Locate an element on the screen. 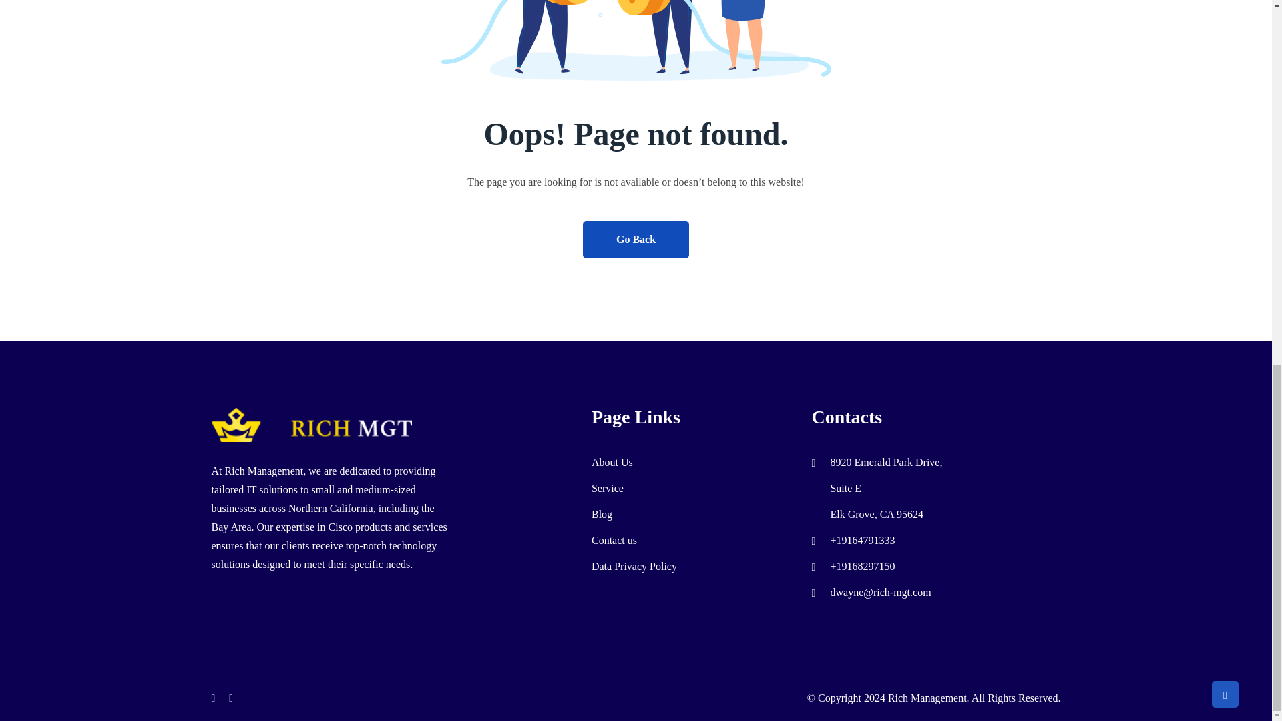 The height and width of the screenshot is (721, 1282). Blog is located at coordinates (602, 514).